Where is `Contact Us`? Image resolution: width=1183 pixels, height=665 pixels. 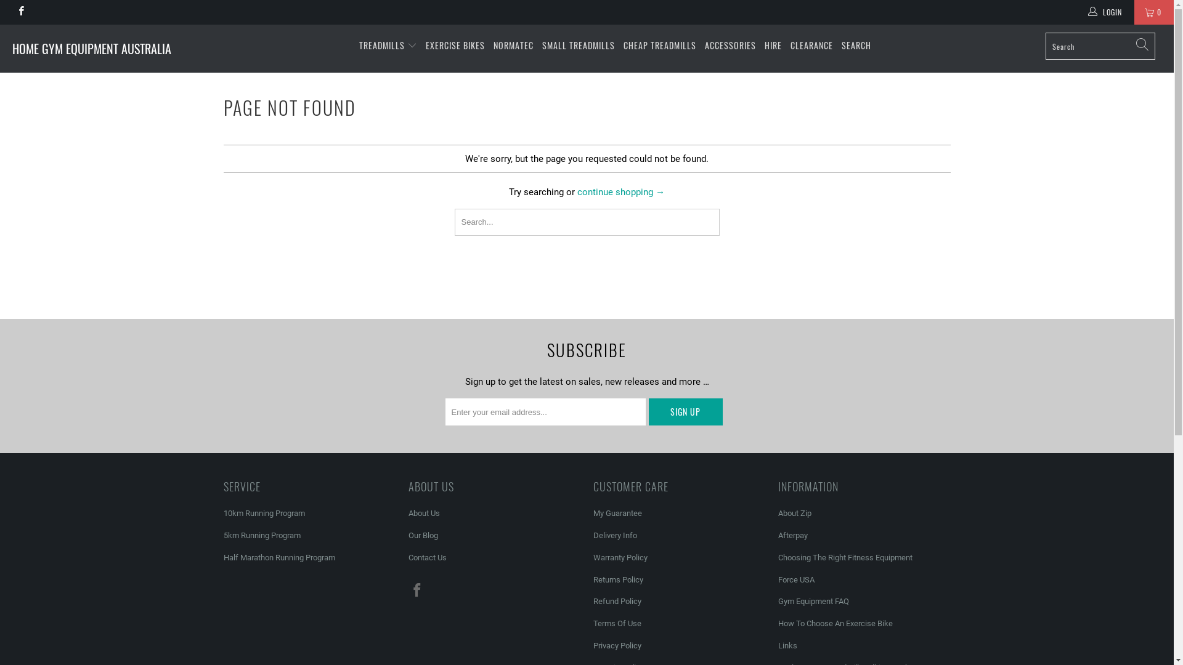
Contact Us is located at coordinates (427, 558).